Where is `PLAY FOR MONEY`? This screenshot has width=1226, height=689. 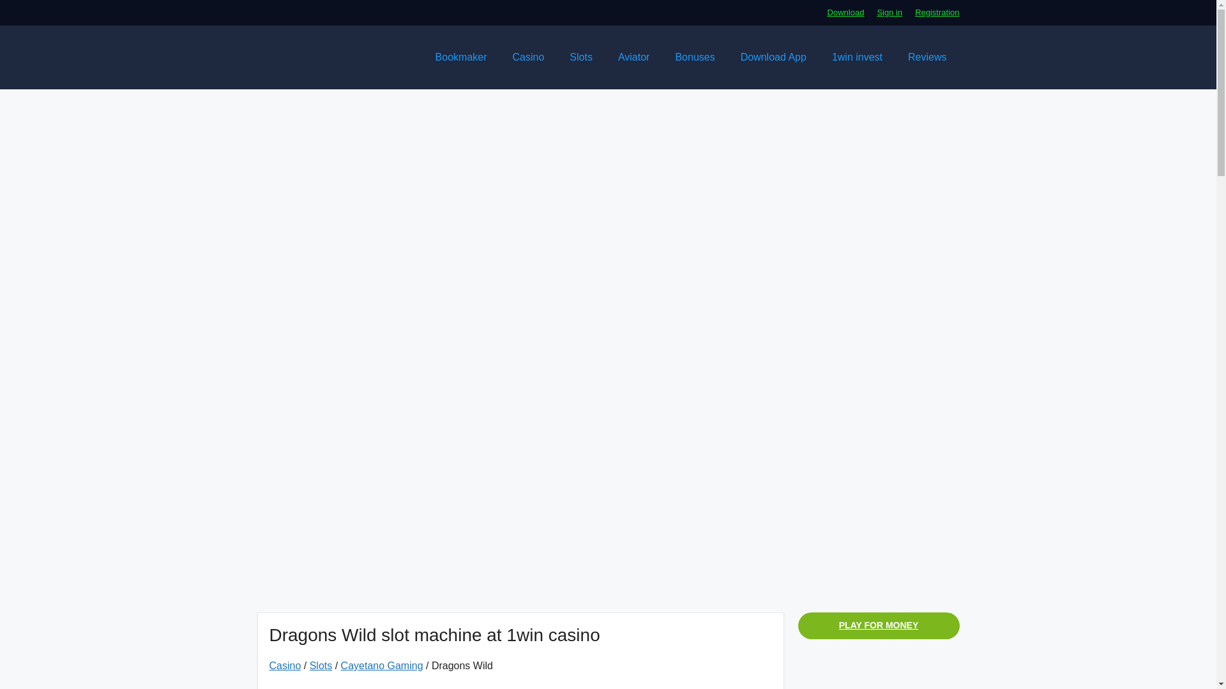 PLAY FOR MONEY is located at coordinates (879, 626).